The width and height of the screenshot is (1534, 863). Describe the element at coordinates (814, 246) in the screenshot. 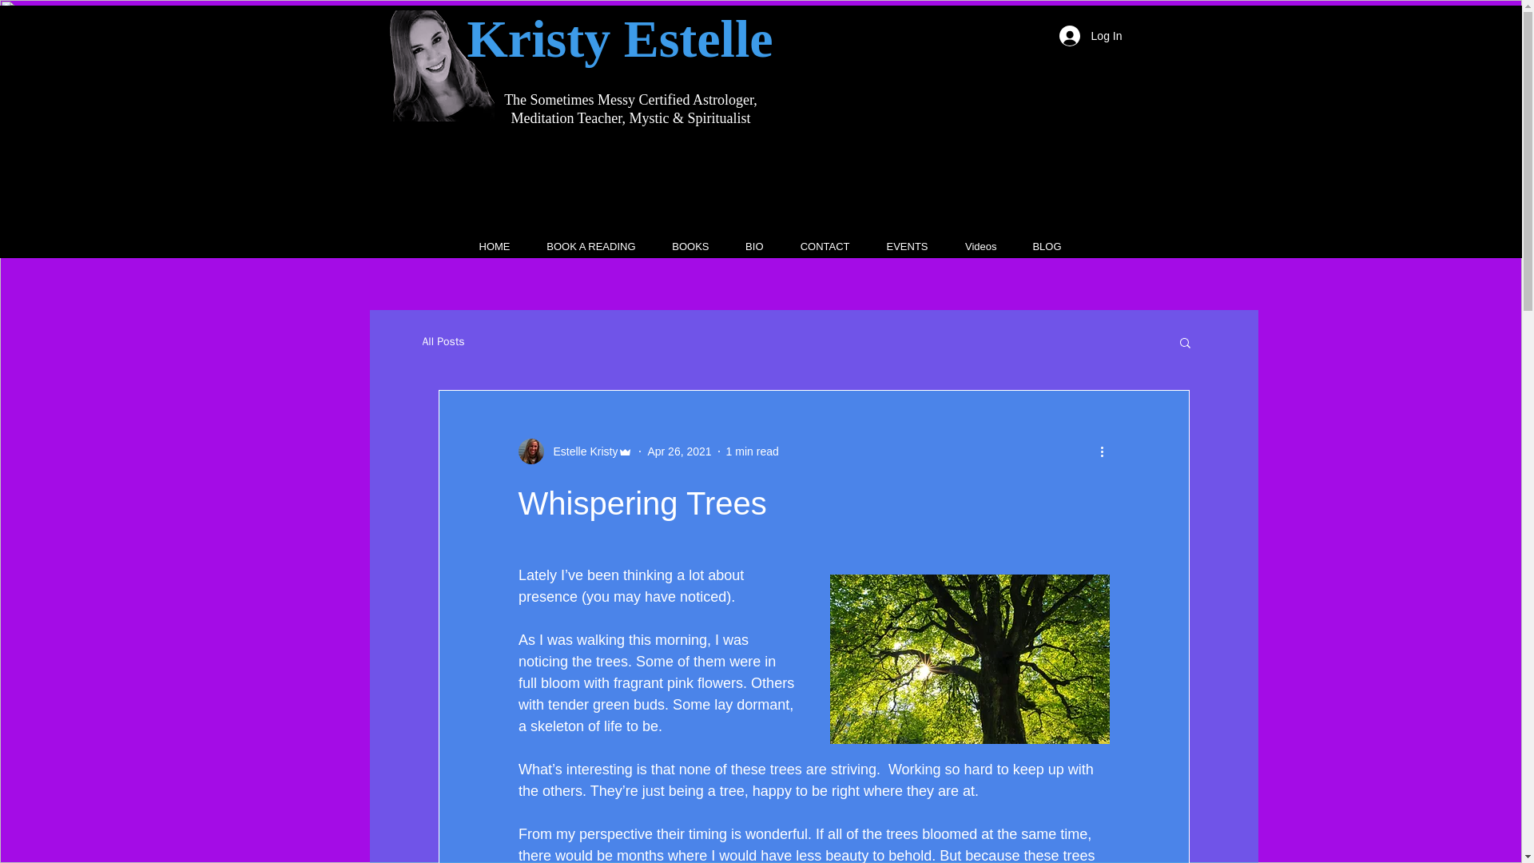

I see `CONTACT` at that location.